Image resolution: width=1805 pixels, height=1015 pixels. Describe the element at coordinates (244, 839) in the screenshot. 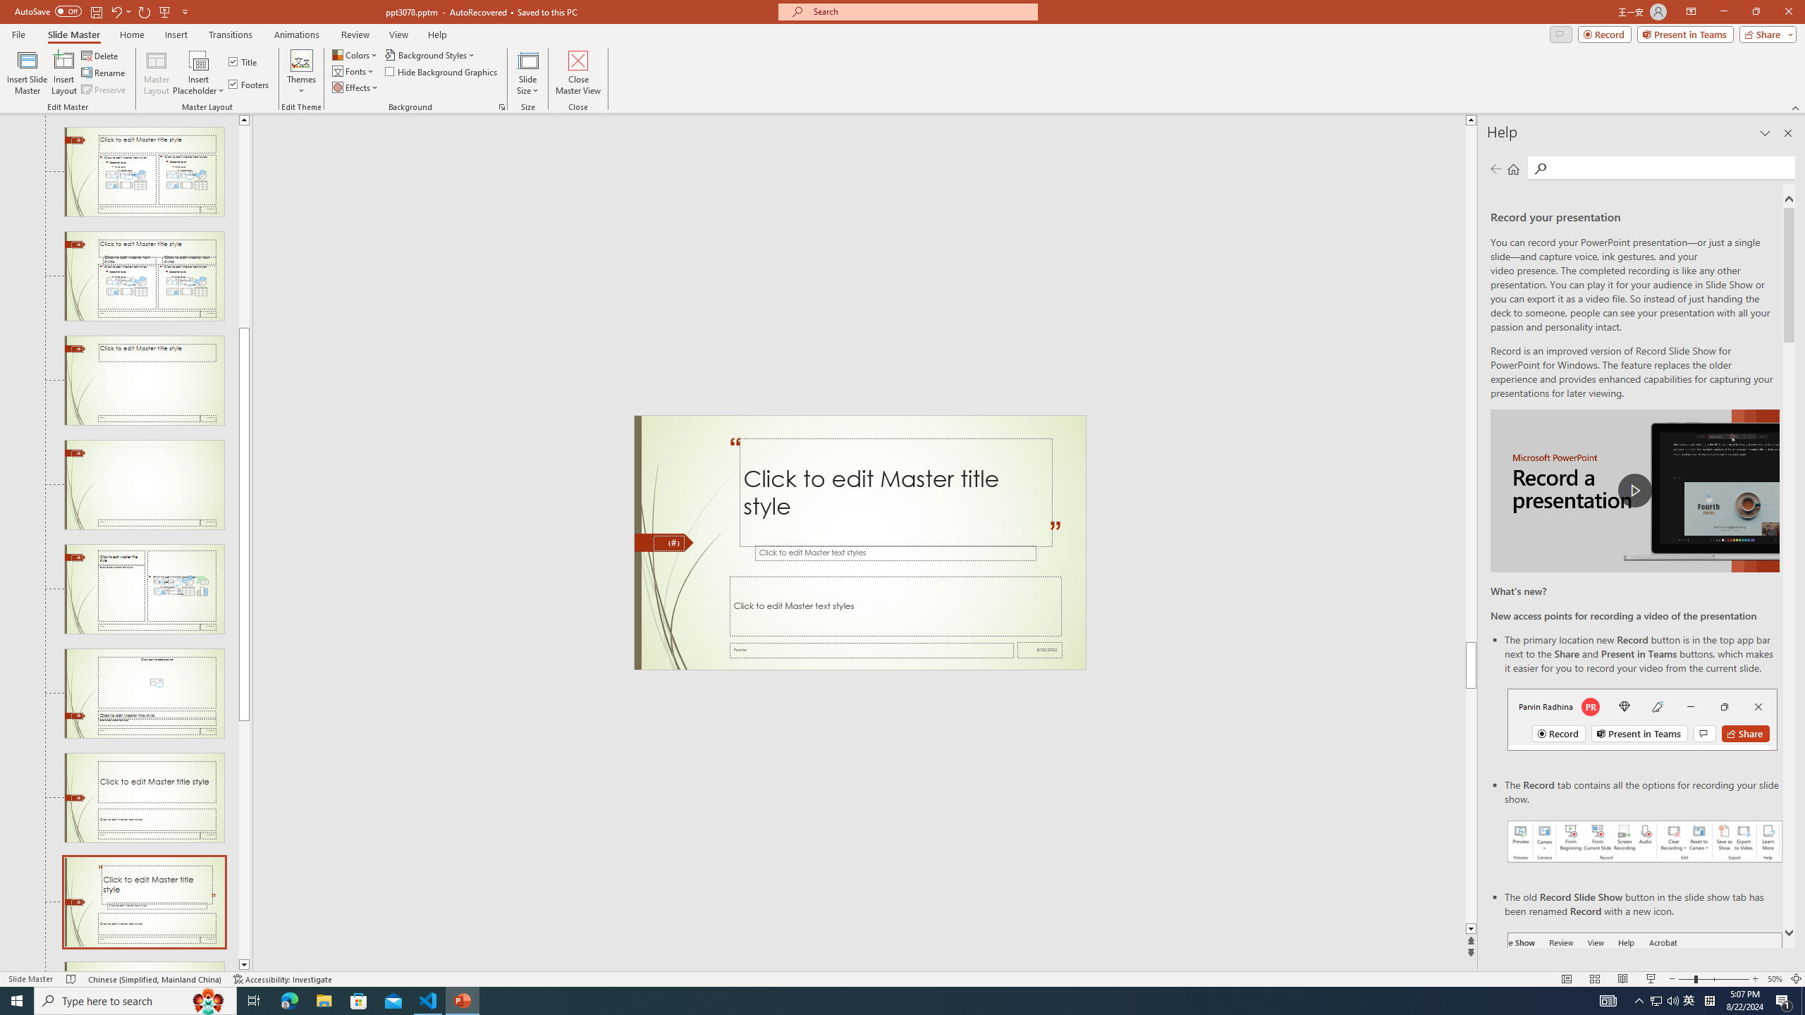

I see `Page down` at that location.